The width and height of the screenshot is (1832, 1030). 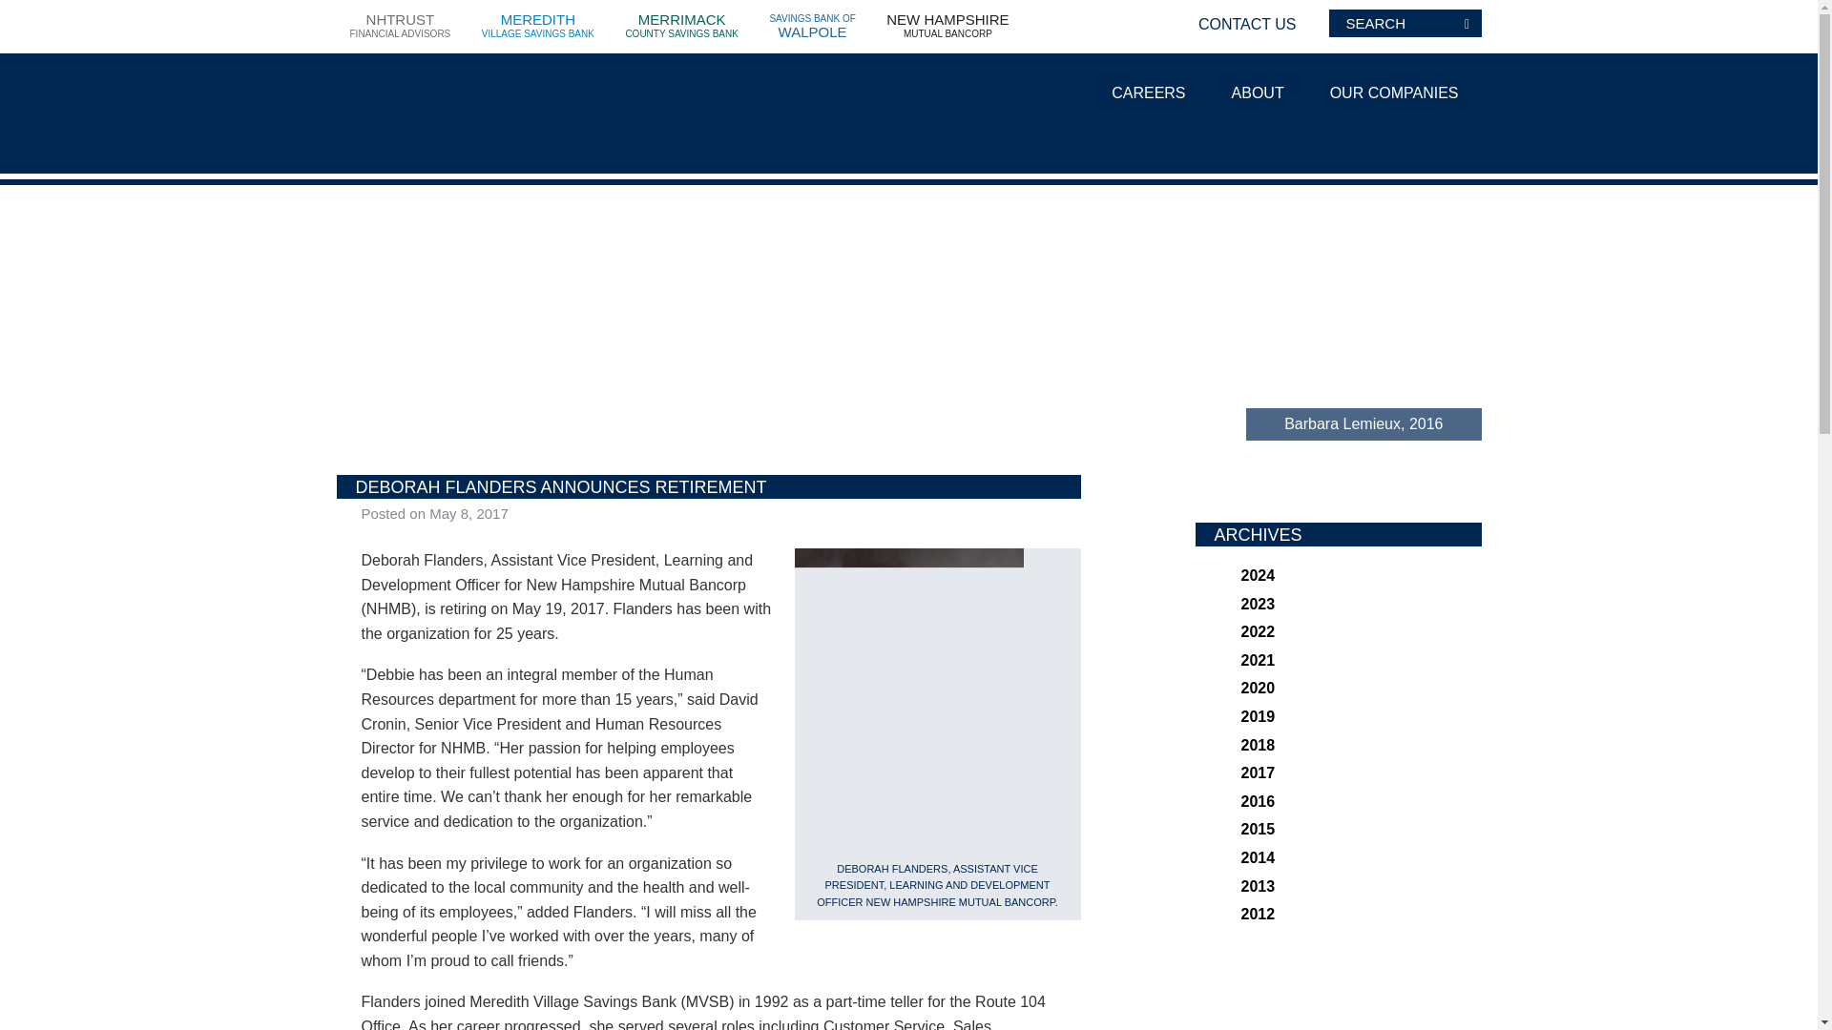 What do you see at coordinates (1258, 717) in the screenshot?
I see `2019` at bounding box center [1258, 717].